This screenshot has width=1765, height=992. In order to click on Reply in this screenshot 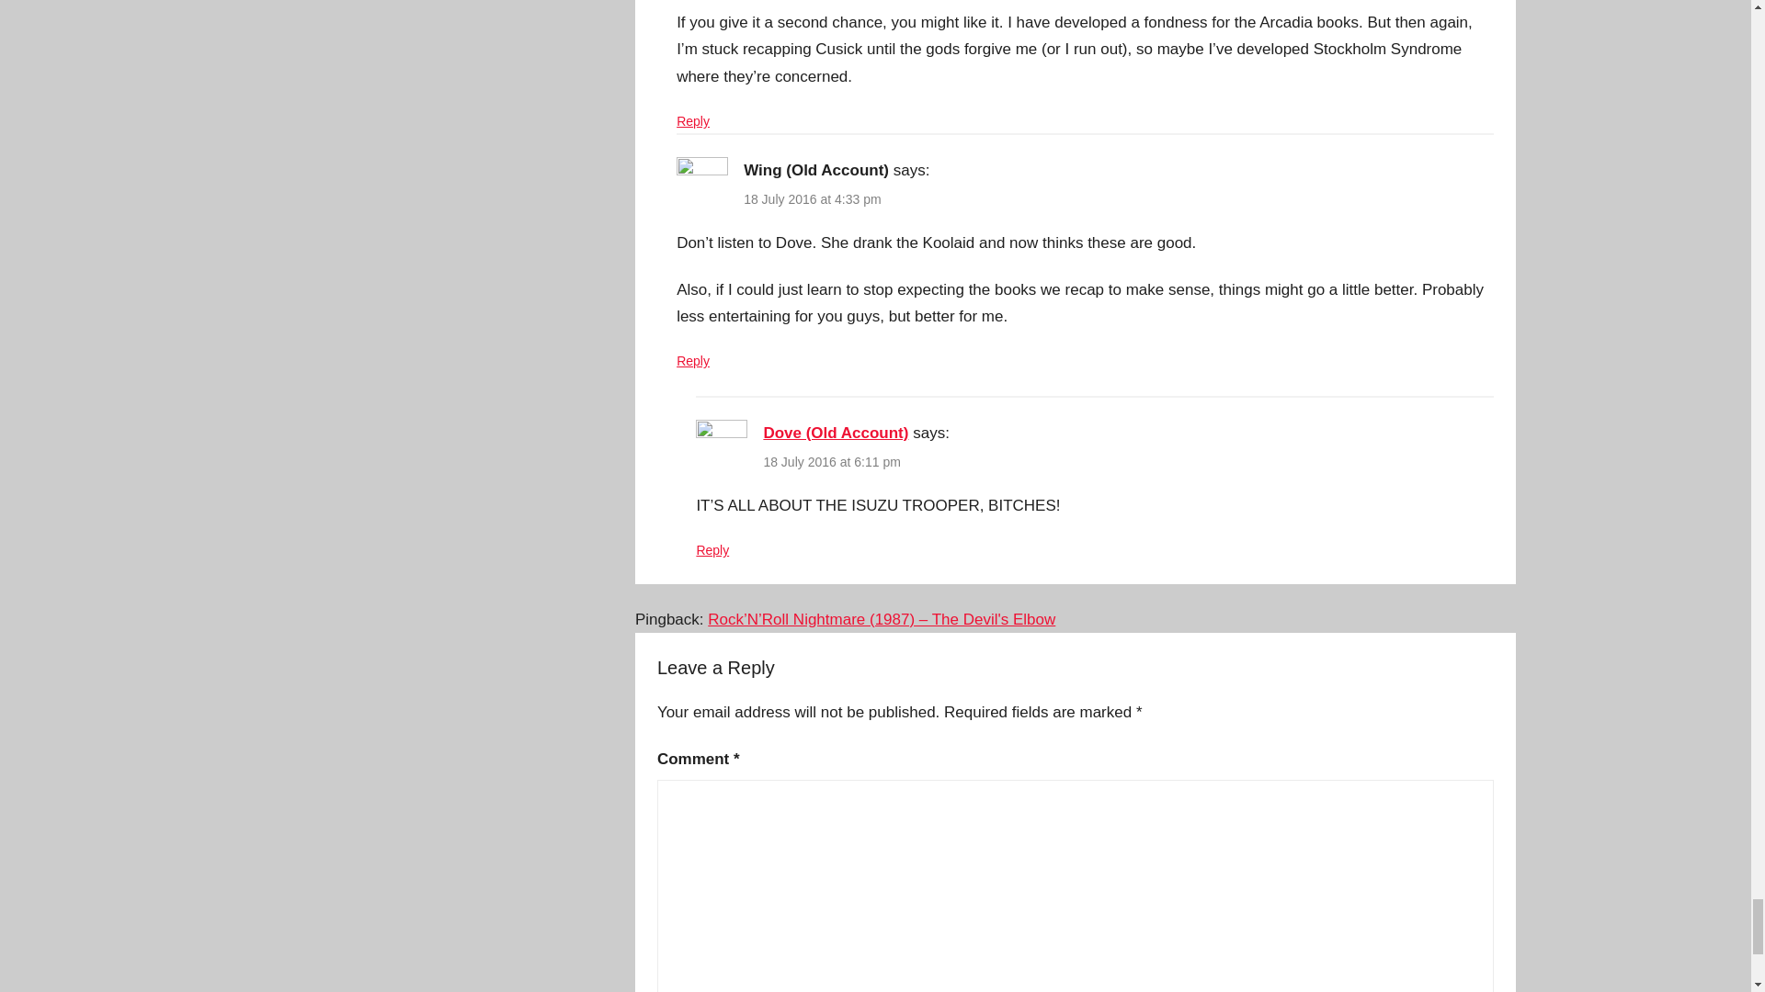, I will do `click(692, 360)`.